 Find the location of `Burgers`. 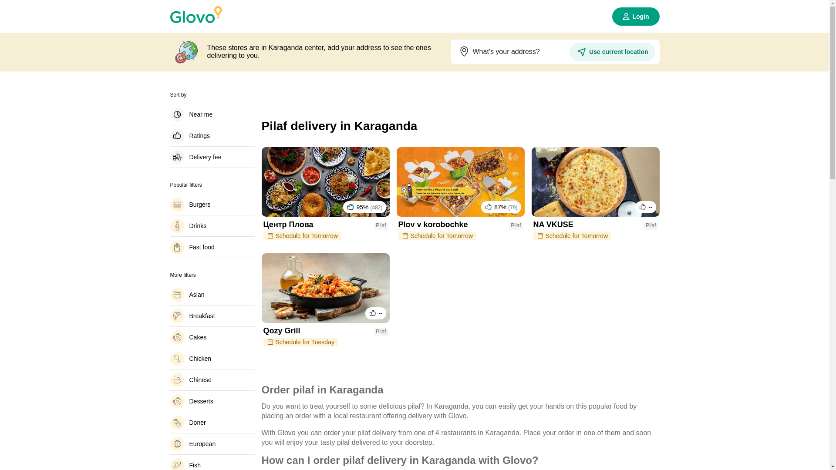

Burgers is located at coordinates (212, 205).